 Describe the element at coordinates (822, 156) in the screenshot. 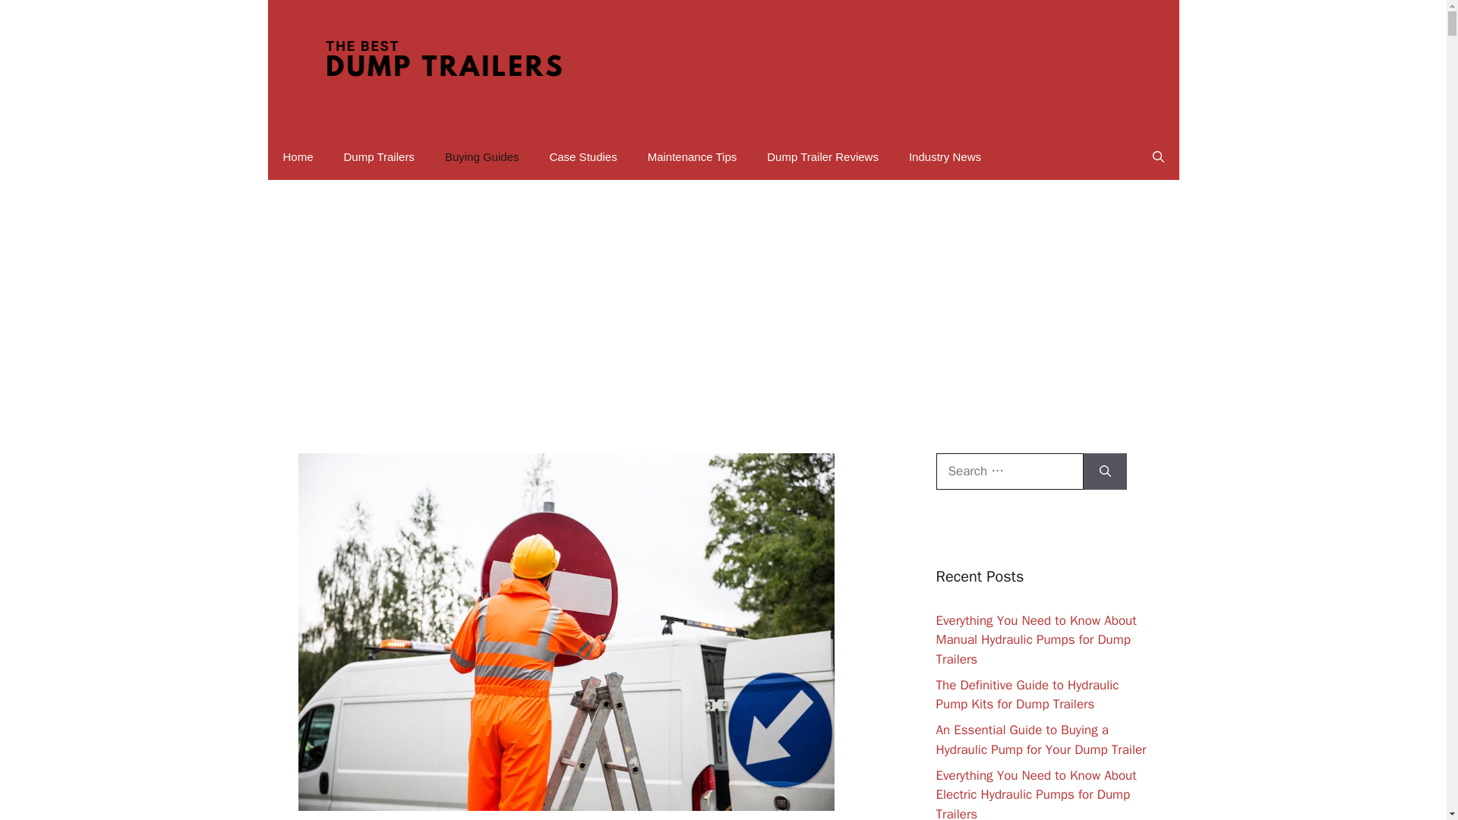

I see `Dump Trailer Reviews` at that location.